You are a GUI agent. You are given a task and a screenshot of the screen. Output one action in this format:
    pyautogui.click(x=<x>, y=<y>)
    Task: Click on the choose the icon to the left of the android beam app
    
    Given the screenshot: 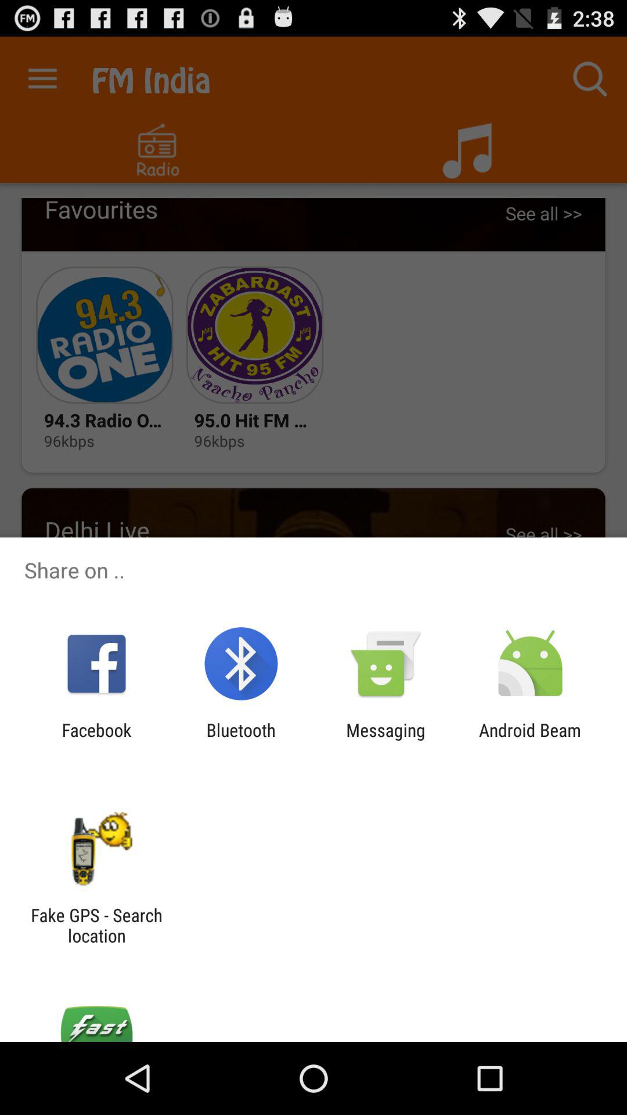 What is the action you would take?
    pyautogui.click(x=385, y=740)
    